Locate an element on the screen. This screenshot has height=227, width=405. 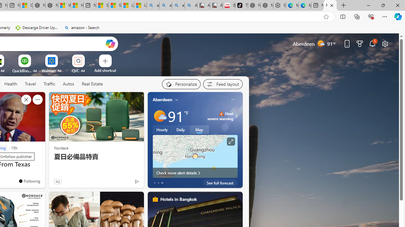
You're following FOX News is located at coordinates (123, 183).